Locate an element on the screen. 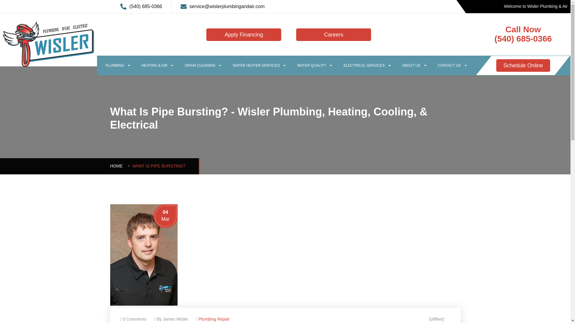 The image size is (575, 323). WATER QUALITY is located at coordinates (314, 65).